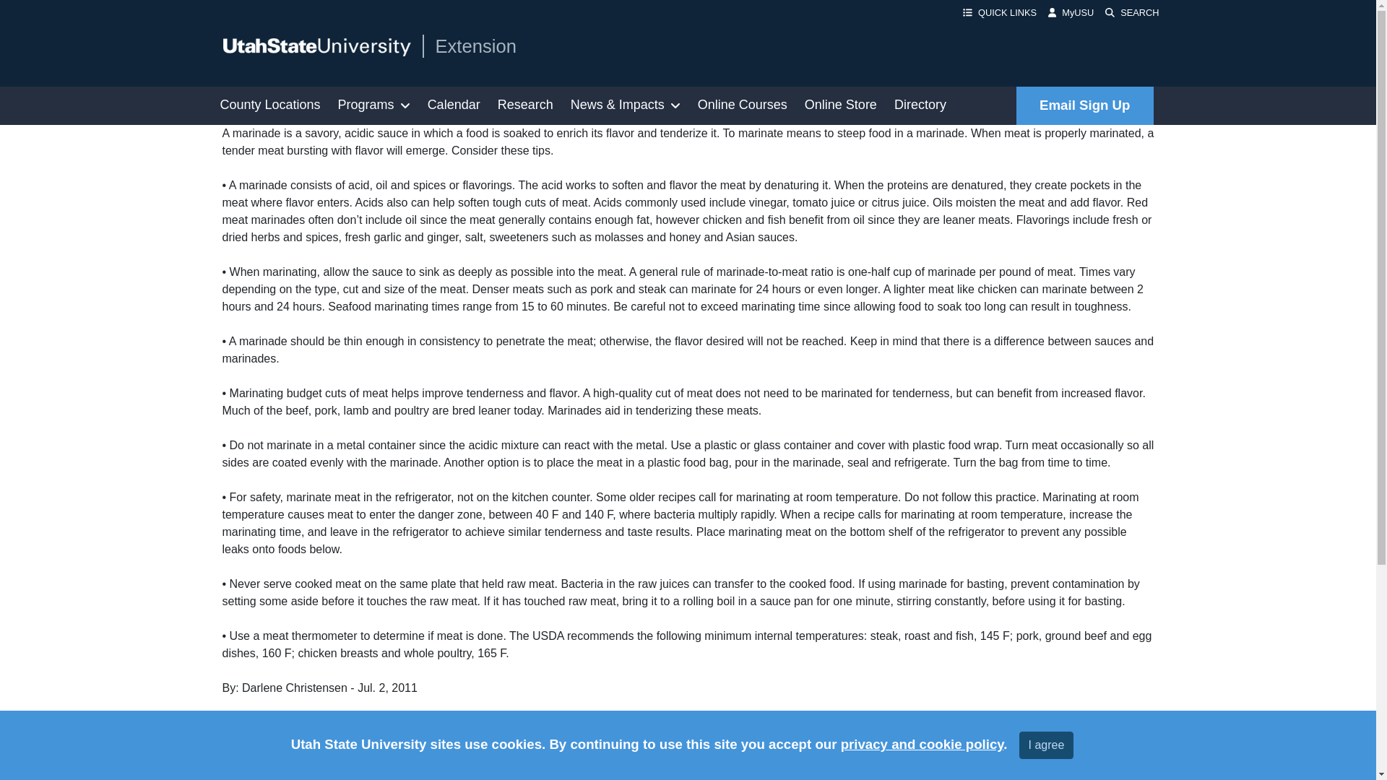 The height and width of the screenshot is (780, 1387). I want to click on Research, so click(525, 105).